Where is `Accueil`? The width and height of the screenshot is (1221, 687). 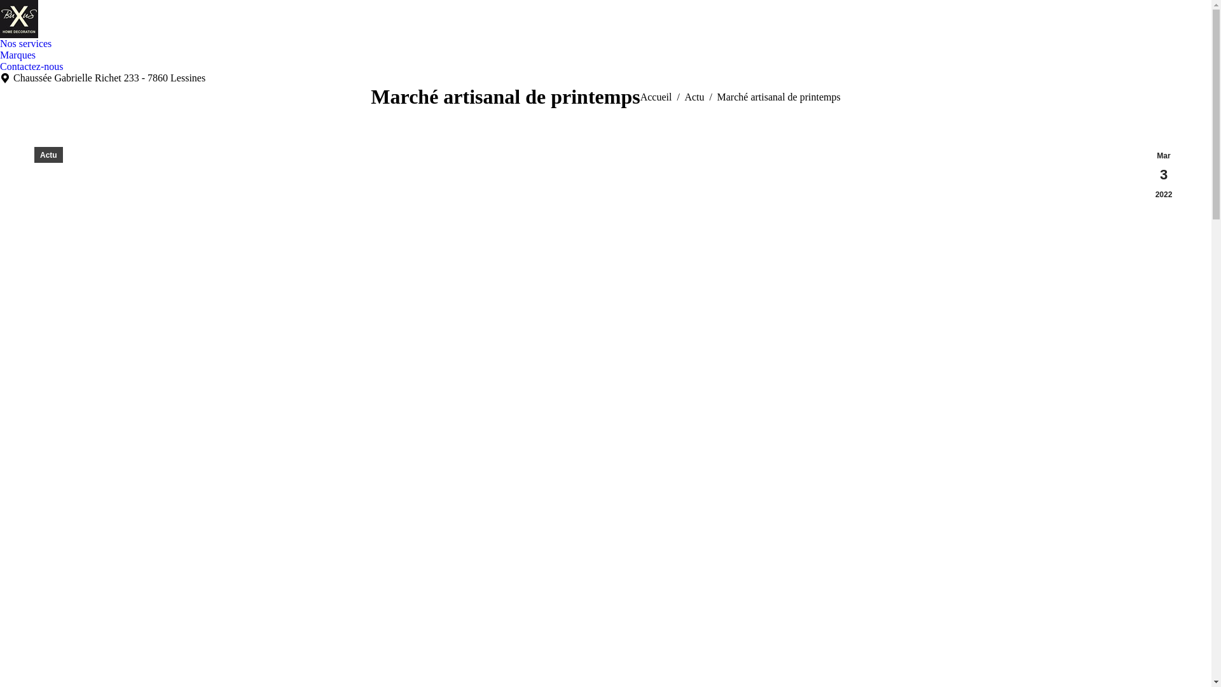 Accueil is located at coordinates (656, 97).